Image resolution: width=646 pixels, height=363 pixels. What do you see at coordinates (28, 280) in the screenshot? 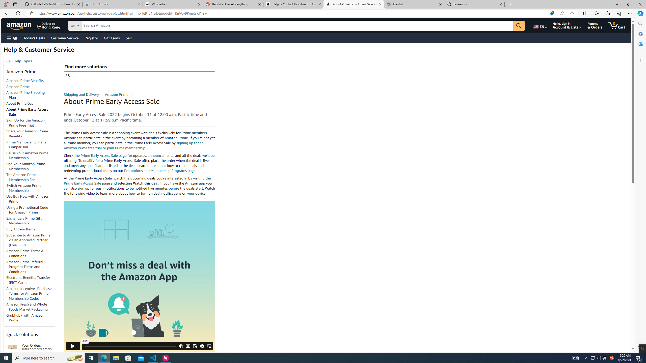
I see `Electronic Benefits Transfer (EBT) Cards` at bounding box center [28, 280].